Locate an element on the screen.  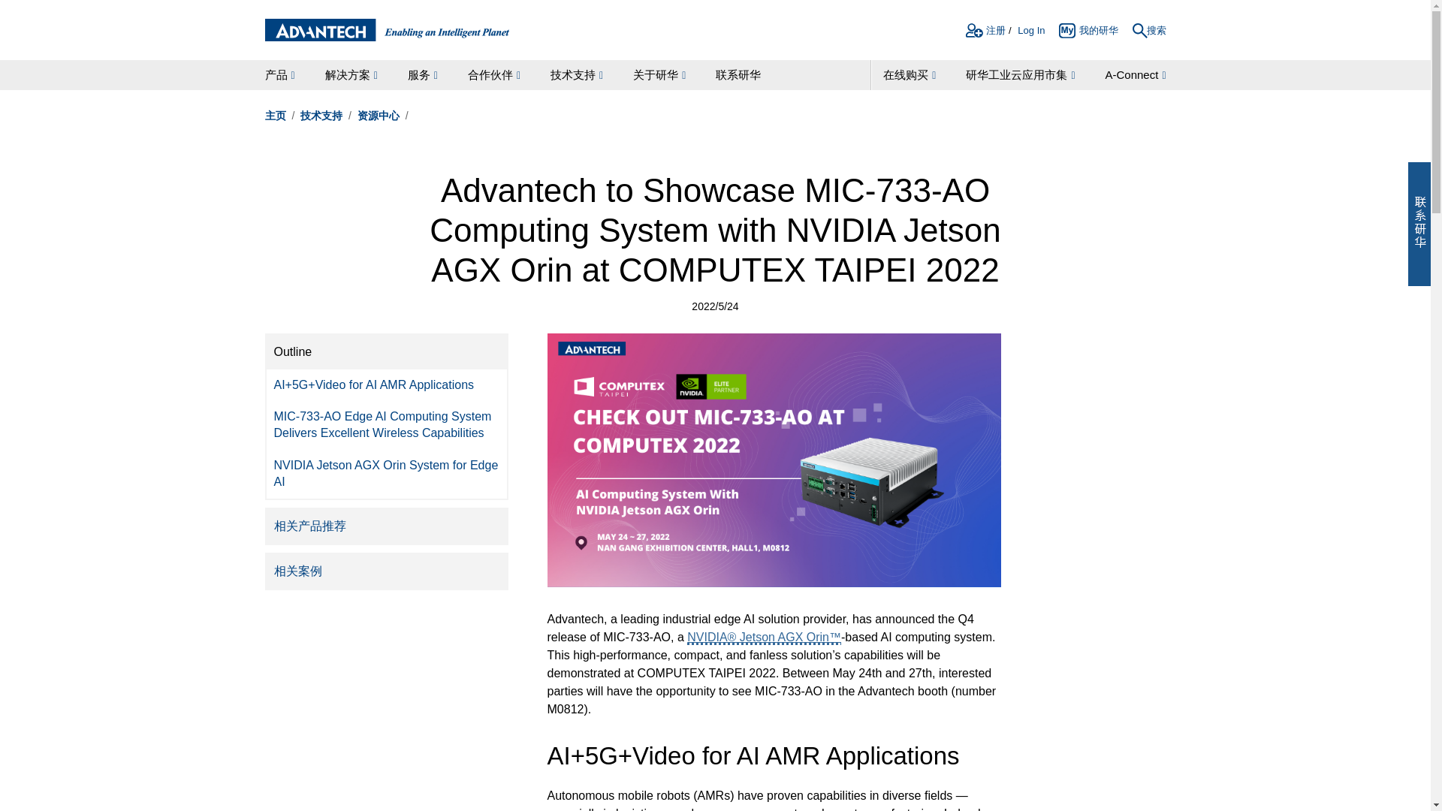
Log In is located at coordinates (1030, 32).